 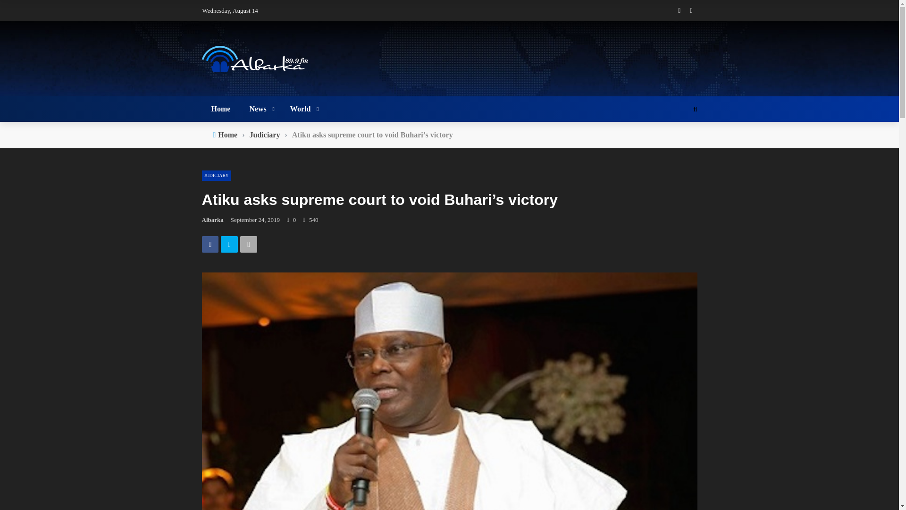 I want to click on Judiciary, so click(x=265, y=135).